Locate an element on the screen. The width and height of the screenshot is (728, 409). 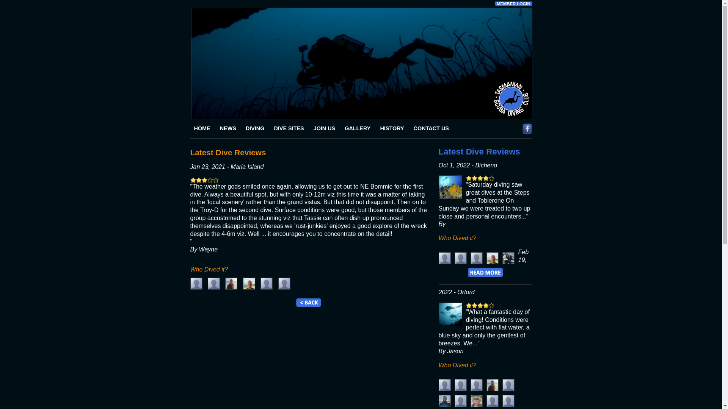
Bob vander Velde is located at coordinates (492, 258).